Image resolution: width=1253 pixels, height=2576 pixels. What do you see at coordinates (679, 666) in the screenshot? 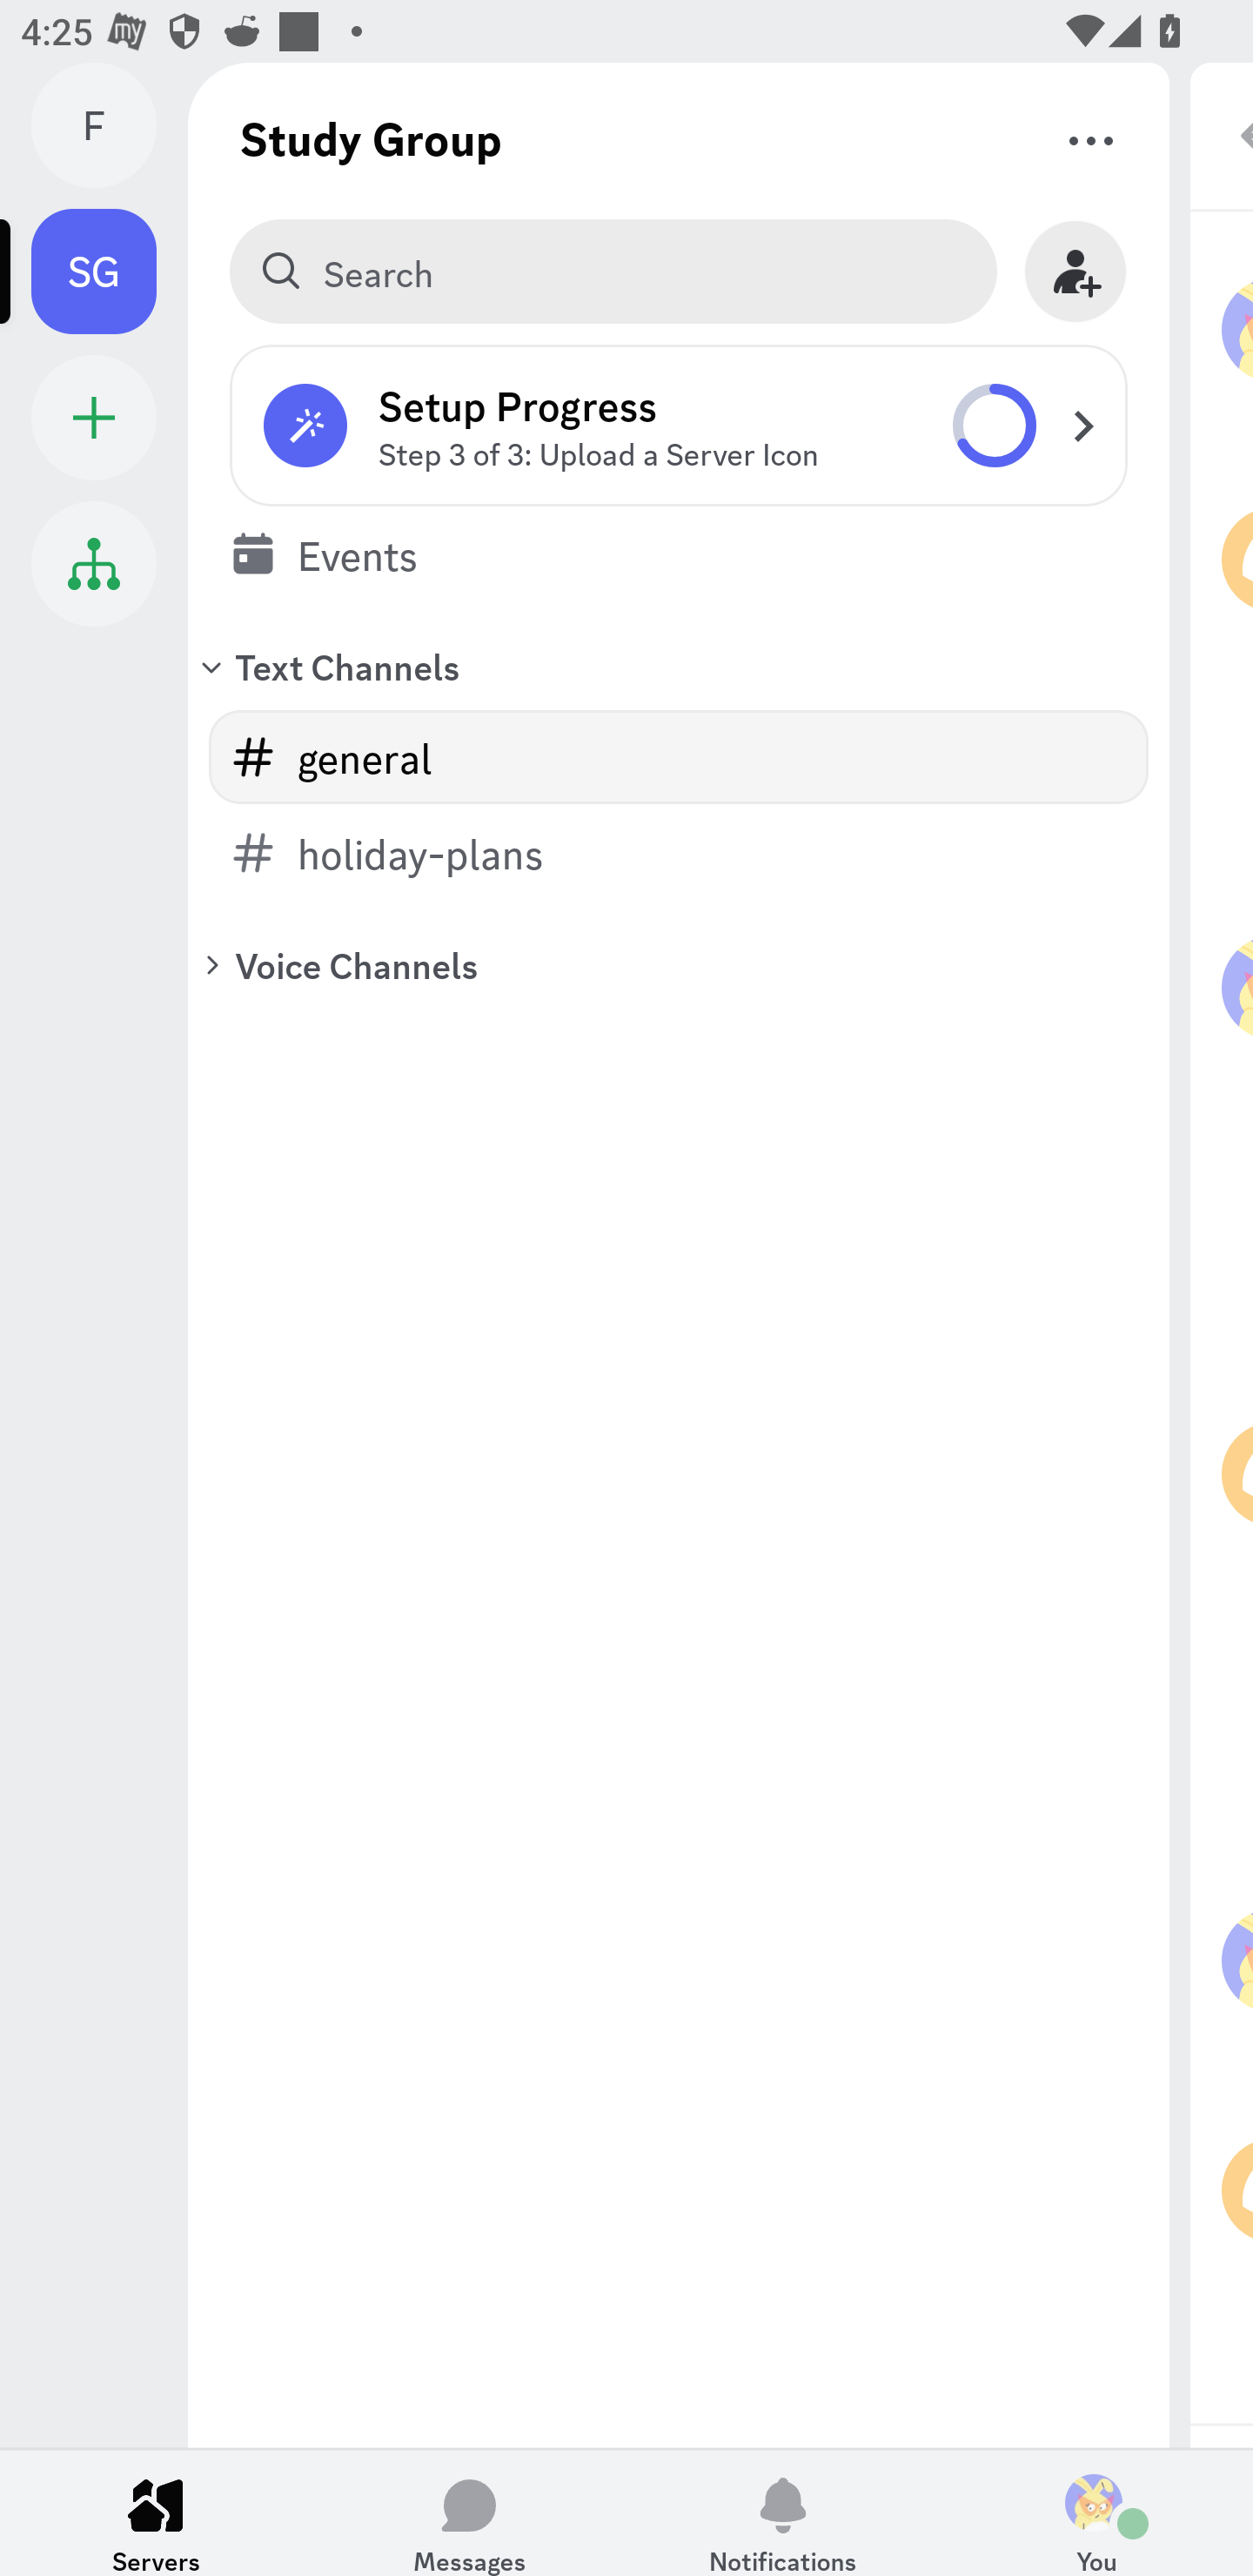
I see `Text Channels` at bounding box center [679, 666].